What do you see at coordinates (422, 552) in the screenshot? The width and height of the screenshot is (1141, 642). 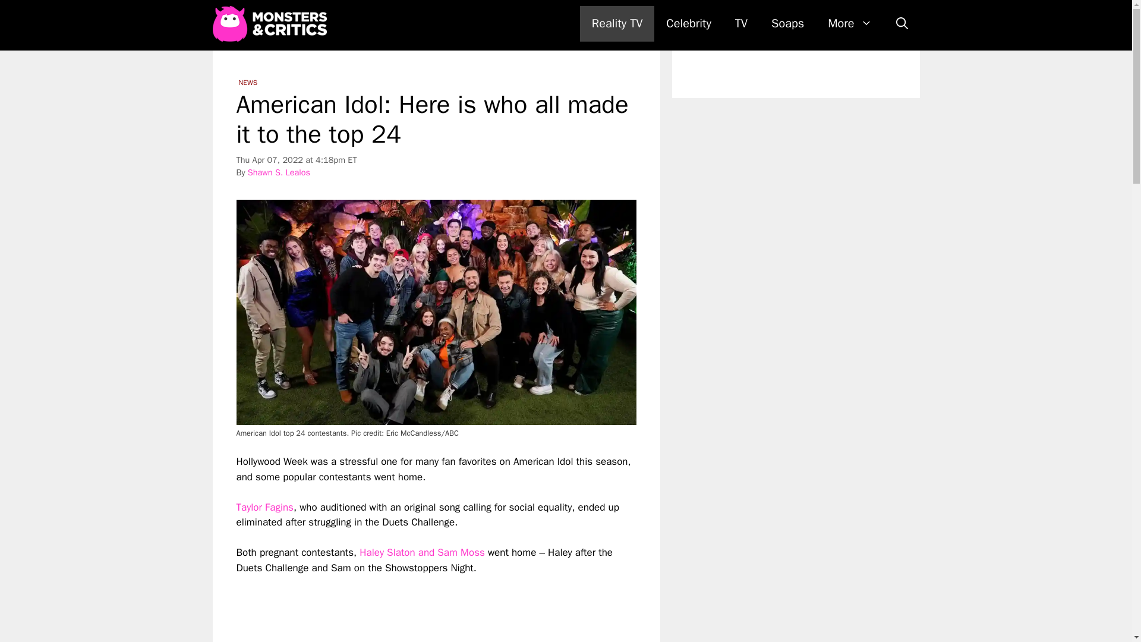 I see `Haley Slaton and Sam Moss` at bounding box center [422, 552].